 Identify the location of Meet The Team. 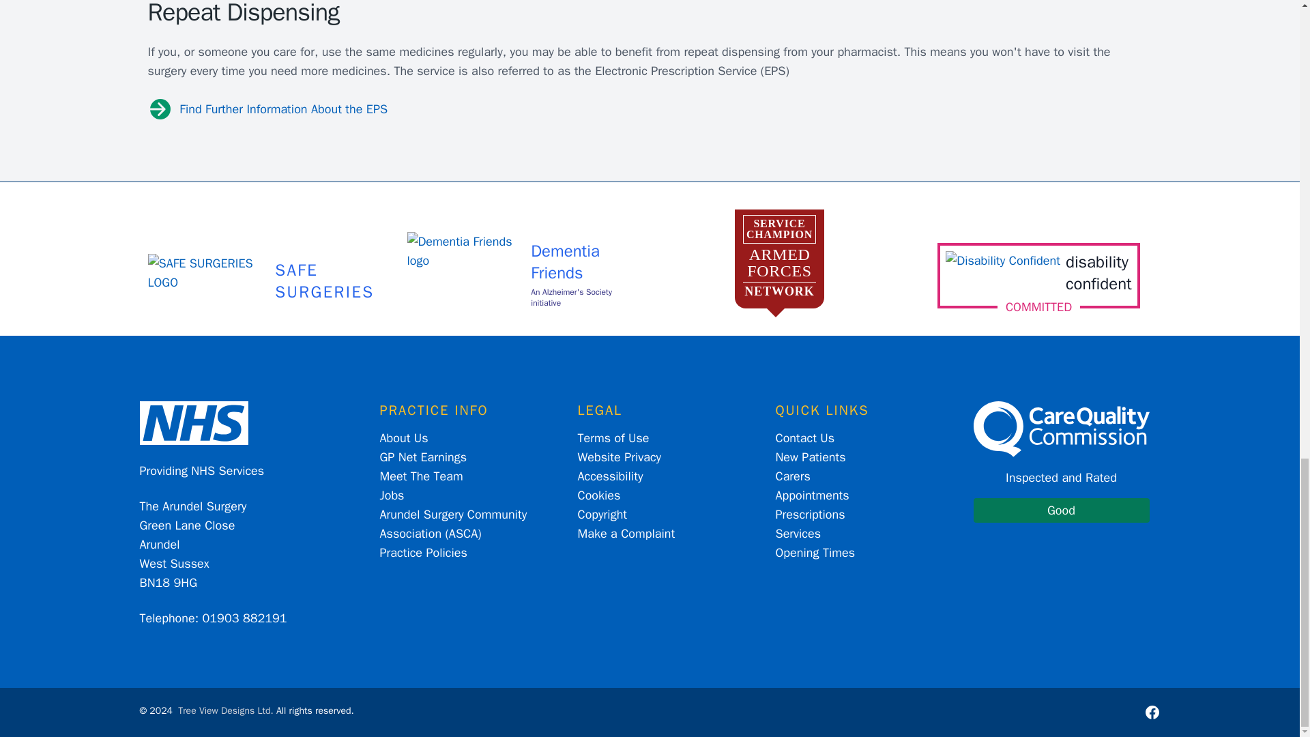
(423, 553).